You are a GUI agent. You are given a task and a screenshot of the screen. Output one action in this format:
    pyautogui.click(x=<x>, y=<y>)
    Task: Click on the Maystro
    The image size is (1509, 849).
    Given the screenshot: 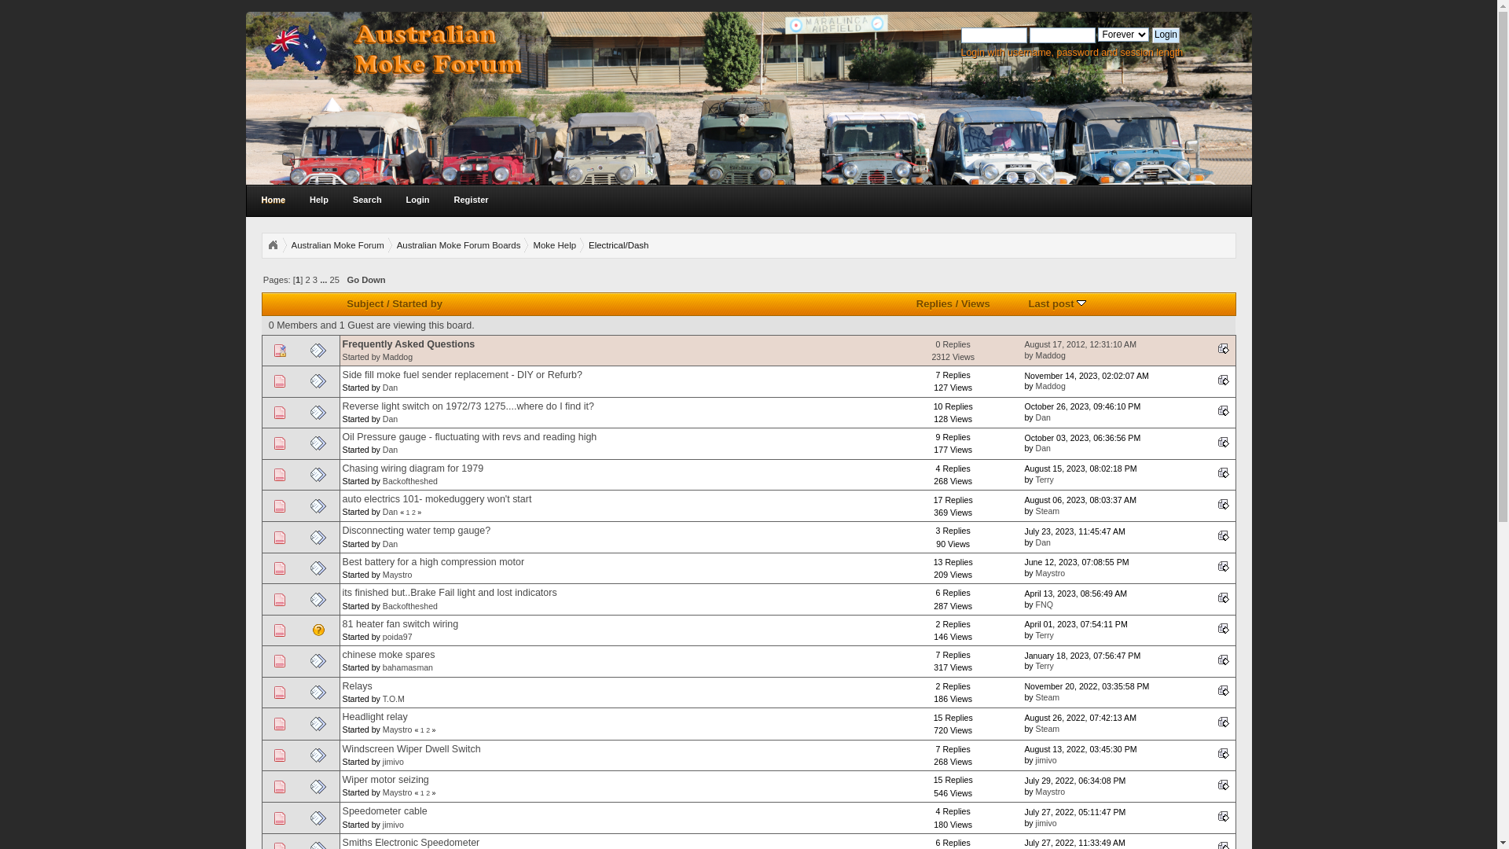 What is the action you would take?
    pyautogui.click(x=1051, y=573)
    